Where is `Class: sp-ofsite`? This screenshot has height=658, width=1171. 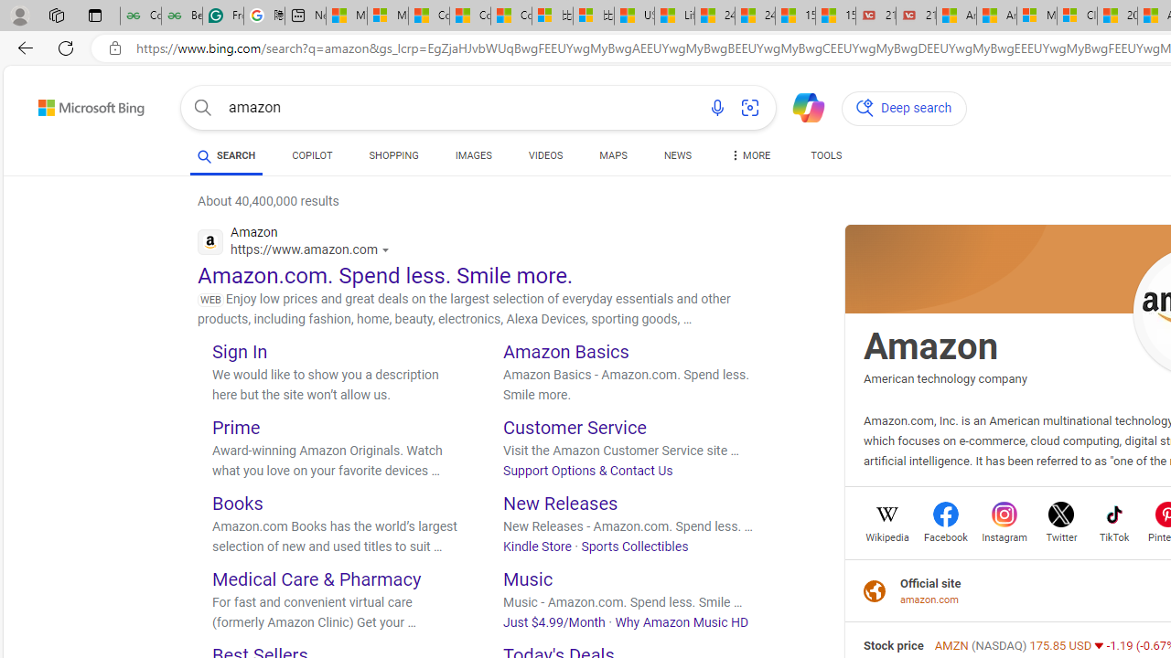
Class: sp-ofsite is located at coordinates (875, 590).